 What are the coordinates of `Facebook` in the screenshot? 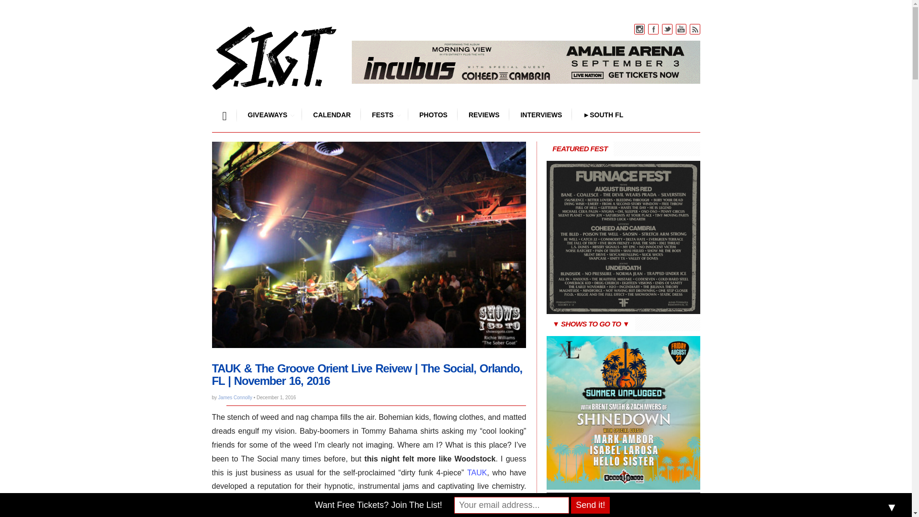 It's located at (653, 29).